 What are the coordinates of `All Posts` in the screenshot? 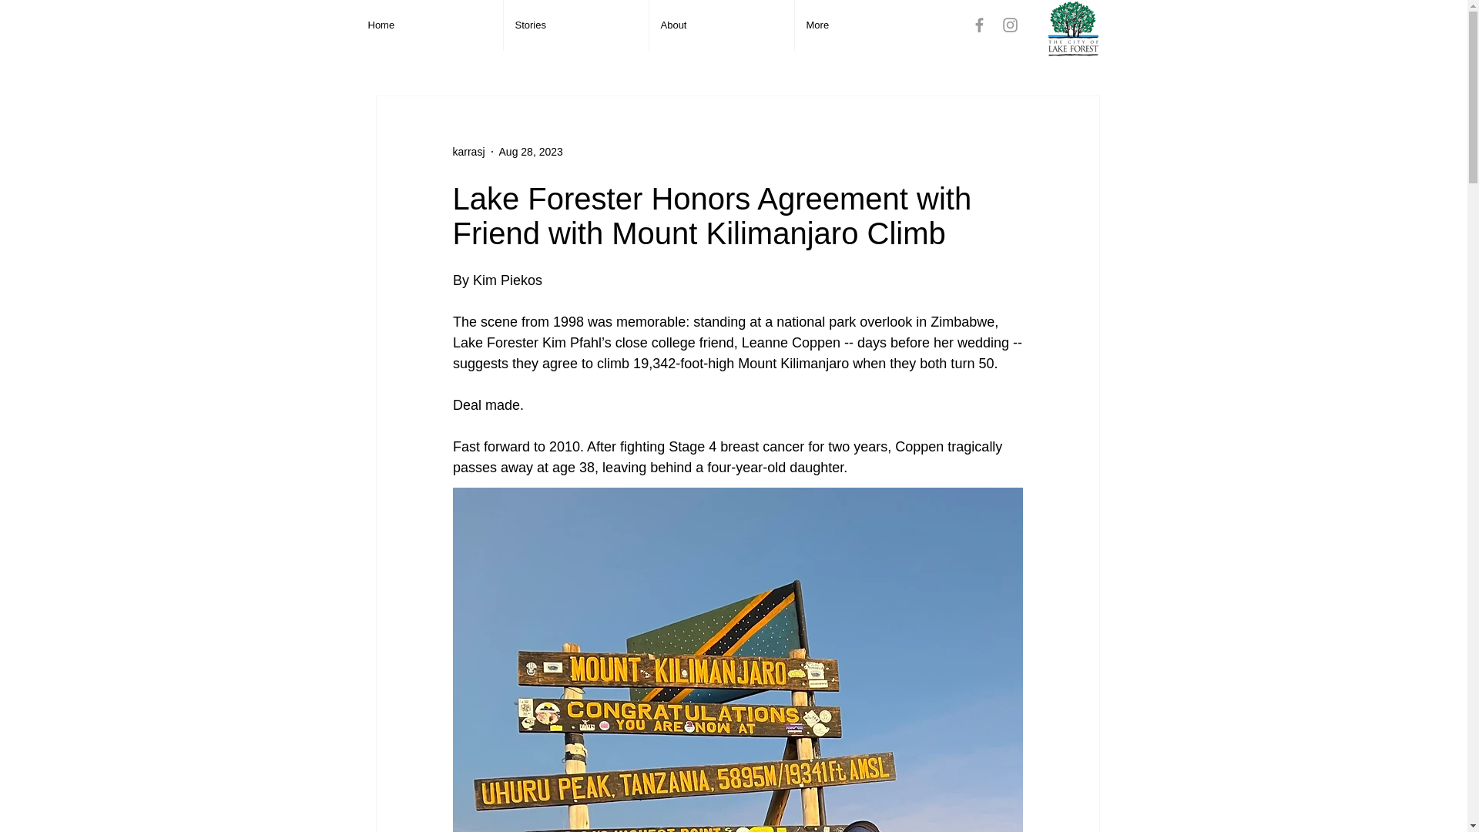 It's located at (397, 49).